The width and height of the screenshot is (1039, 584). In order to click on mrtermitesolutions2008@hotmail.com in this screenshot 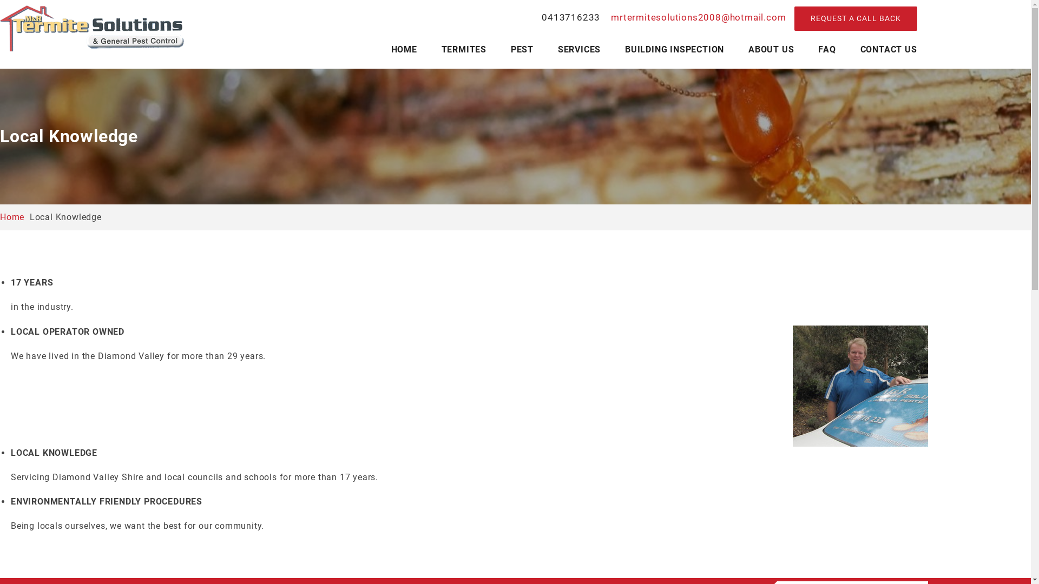, I will do `click(697, 17)`.